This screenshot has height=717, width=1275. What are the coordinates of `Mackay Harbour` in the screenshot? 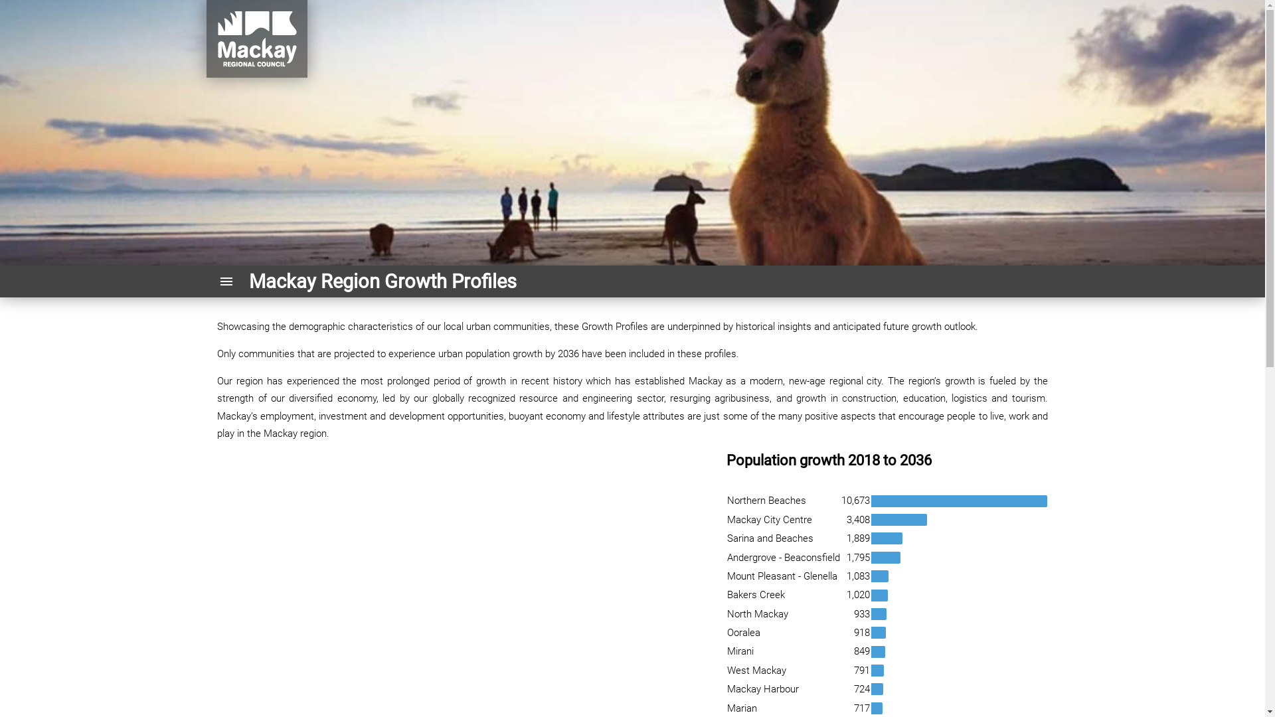 It's located at (763, 689).